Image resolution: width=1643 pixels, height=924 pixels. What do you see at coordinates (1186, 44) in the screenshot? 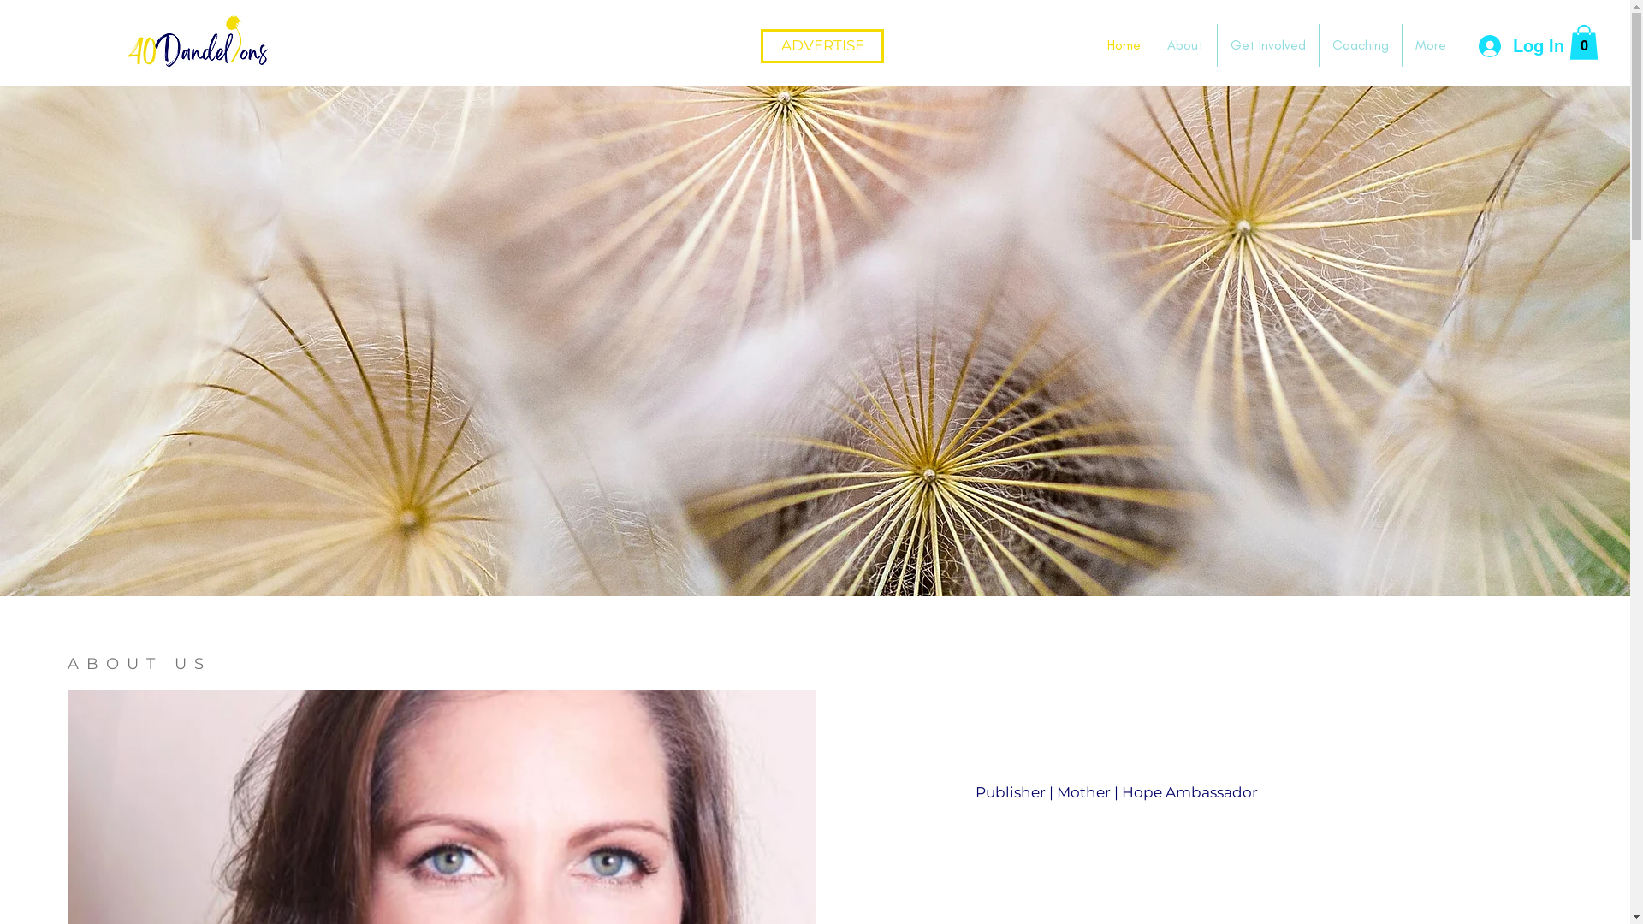
I see `About` at bounding box center [1186, 44].